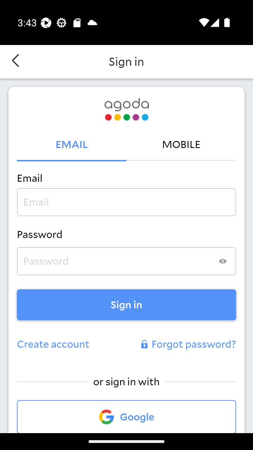 The width and height of the screenshot is (253, 450). What do you see at coordinates (126, 304) in the screenshot?
I see `Sign in` at bounding box center [126, 304].